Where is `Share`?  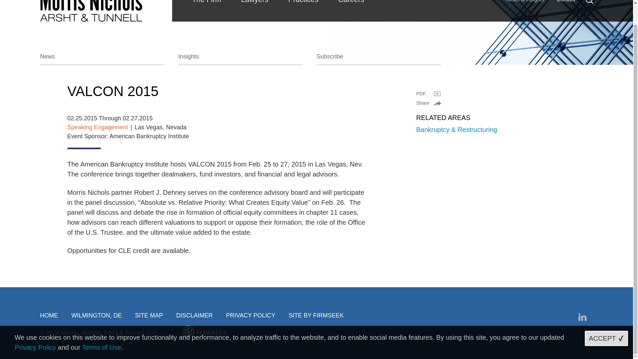 Share is located at coordinates (428, 103).